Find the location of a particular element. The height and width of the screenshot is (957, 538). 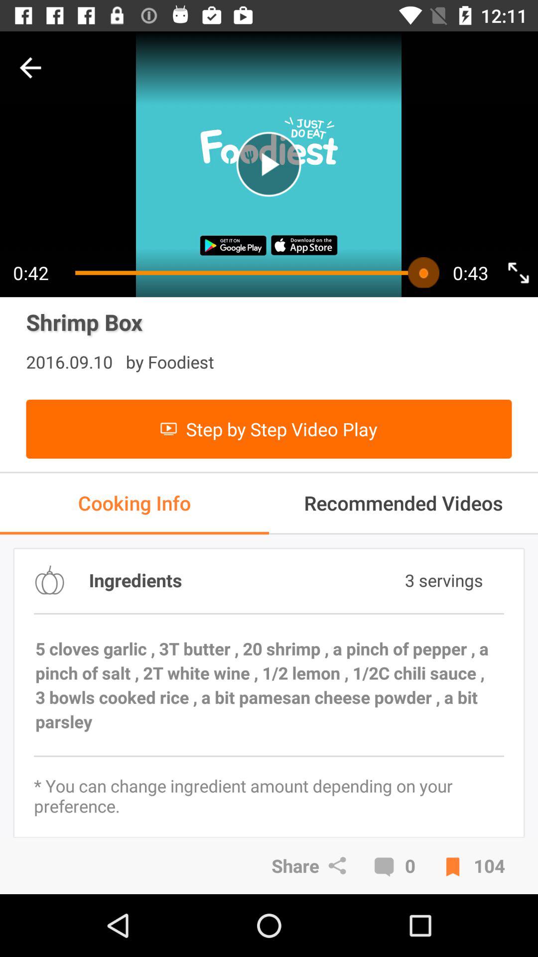

playing the option is located at coordinates (269, 164).